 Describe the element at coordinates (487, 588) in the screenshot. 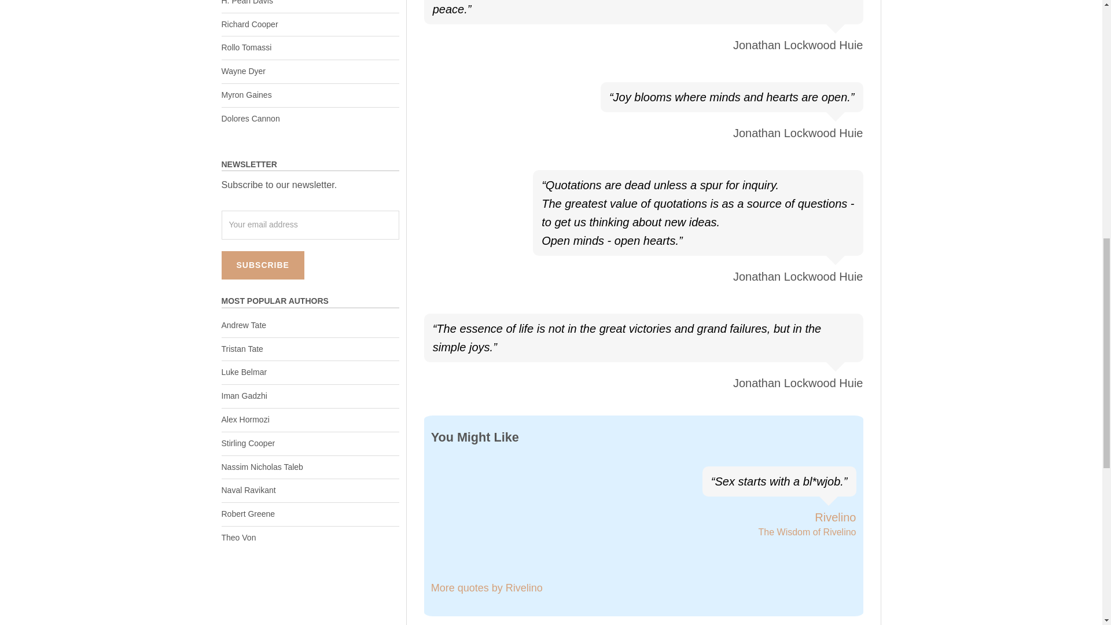

I see `More quotes by Rivelino` at that location.